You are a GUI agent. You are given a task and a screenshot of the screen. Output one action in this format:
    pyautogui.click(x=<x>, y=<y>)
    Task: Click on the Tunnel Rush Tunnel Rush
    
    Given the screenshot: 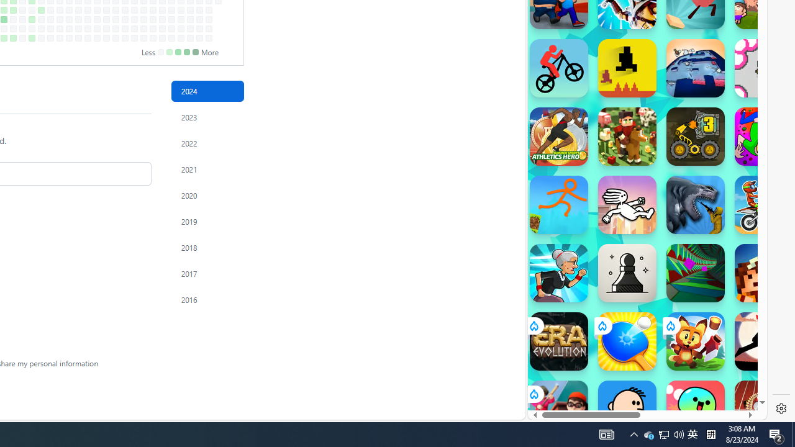 What is the action you would take?
    pyautogui.click(x=696, y=273)
    